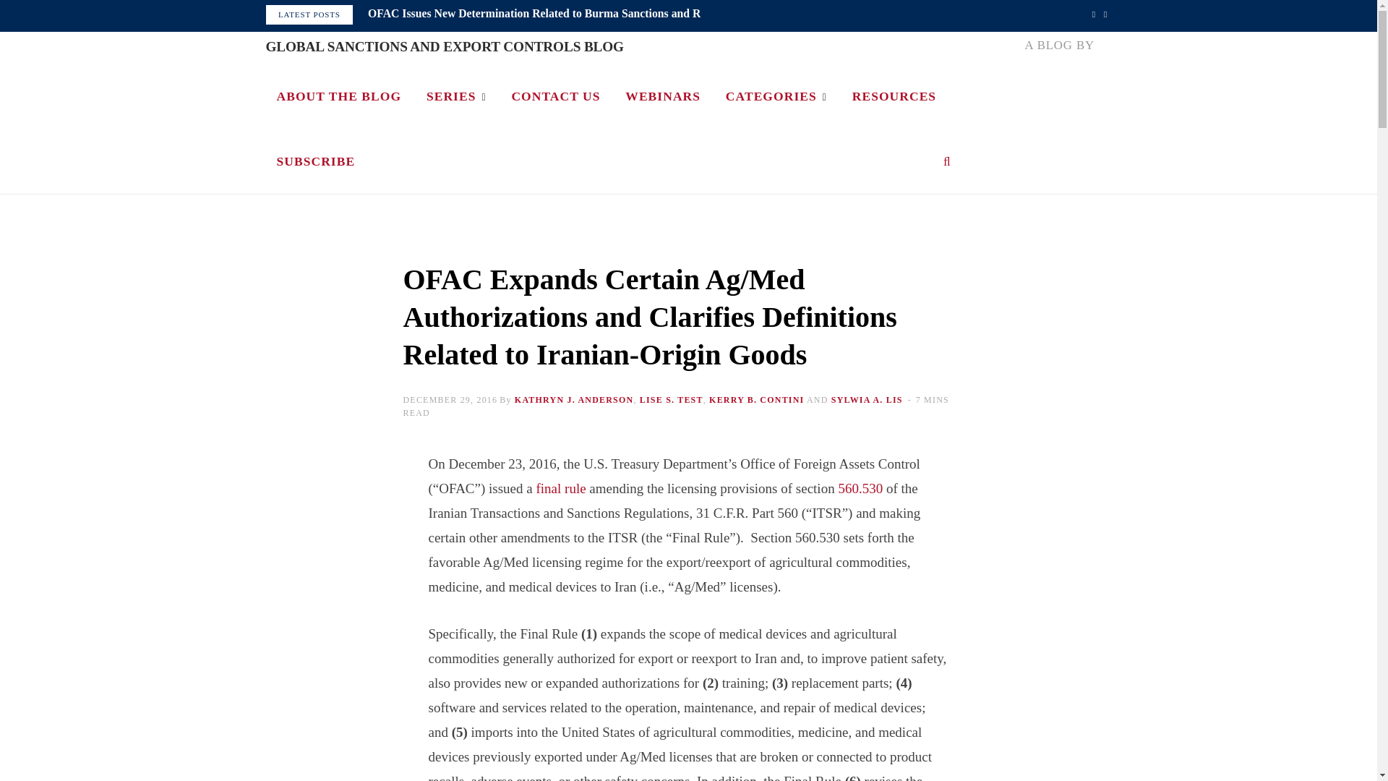  I want to click on WEBINARS, so click(662, 95).